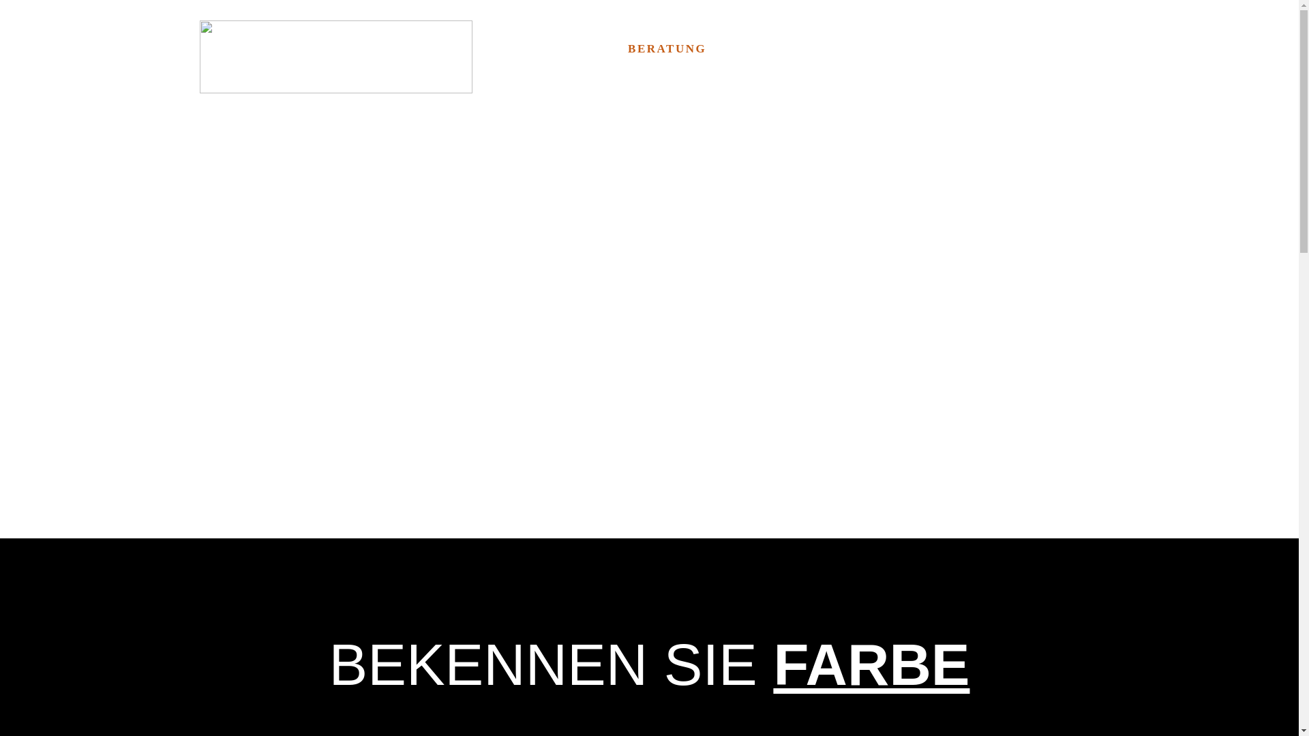 The image size is (1309, 736). What do you see at coordinates (1057, 52) in the screenshot?
I see `KONTAKT` at bounding box center [1057, 52].